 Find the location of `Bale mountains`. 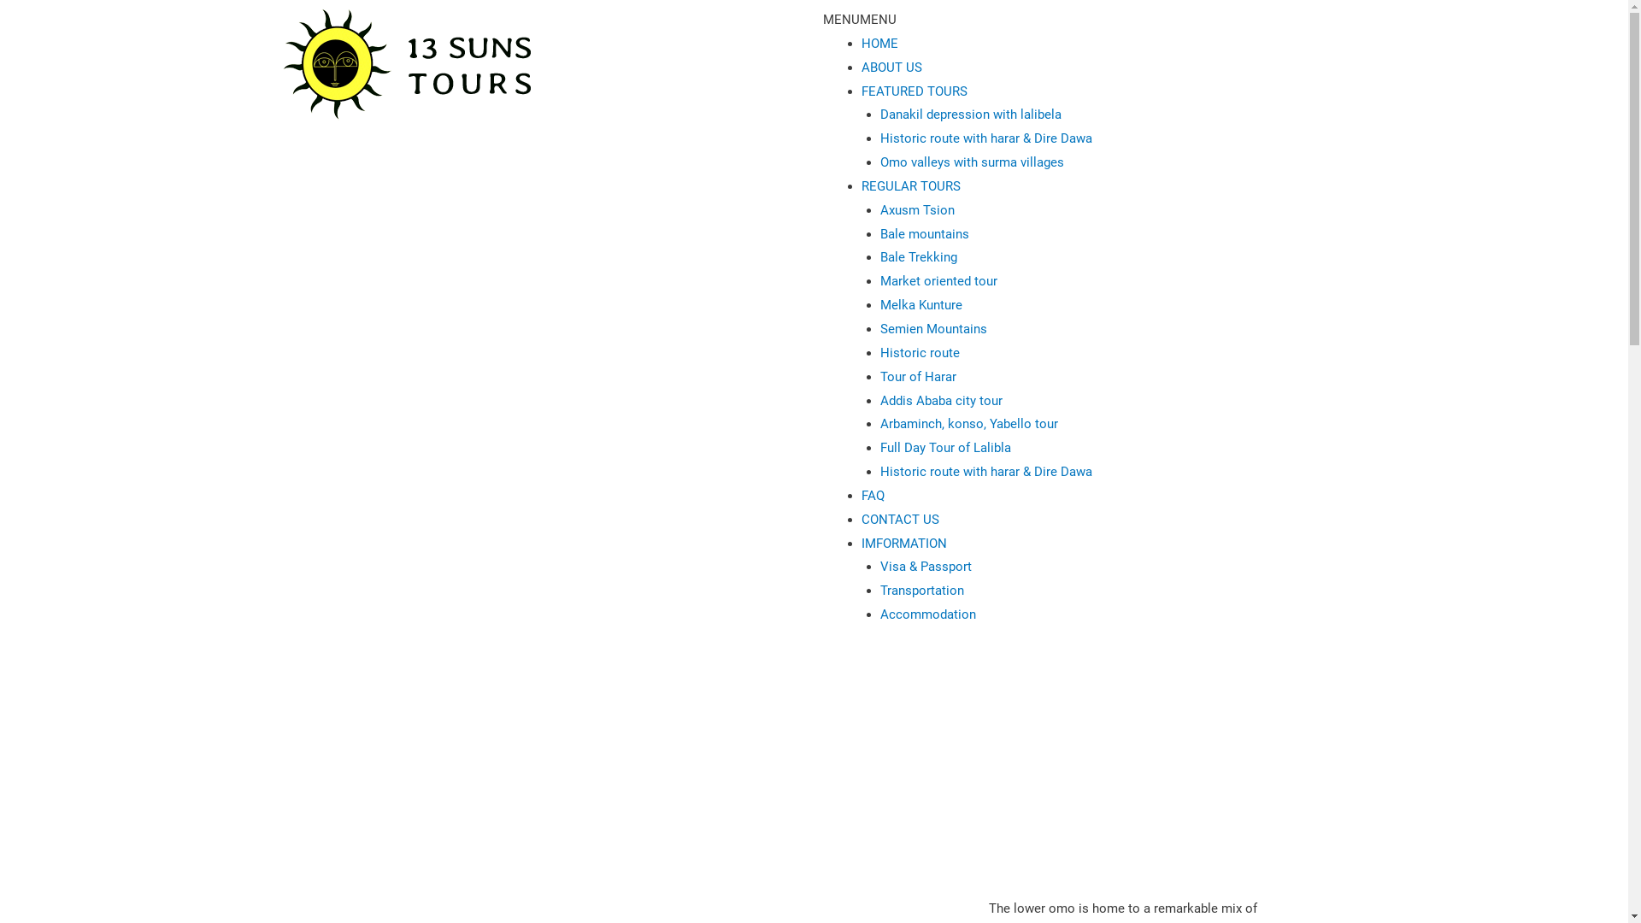

Bale mountains is located at coordinates (925, 234).